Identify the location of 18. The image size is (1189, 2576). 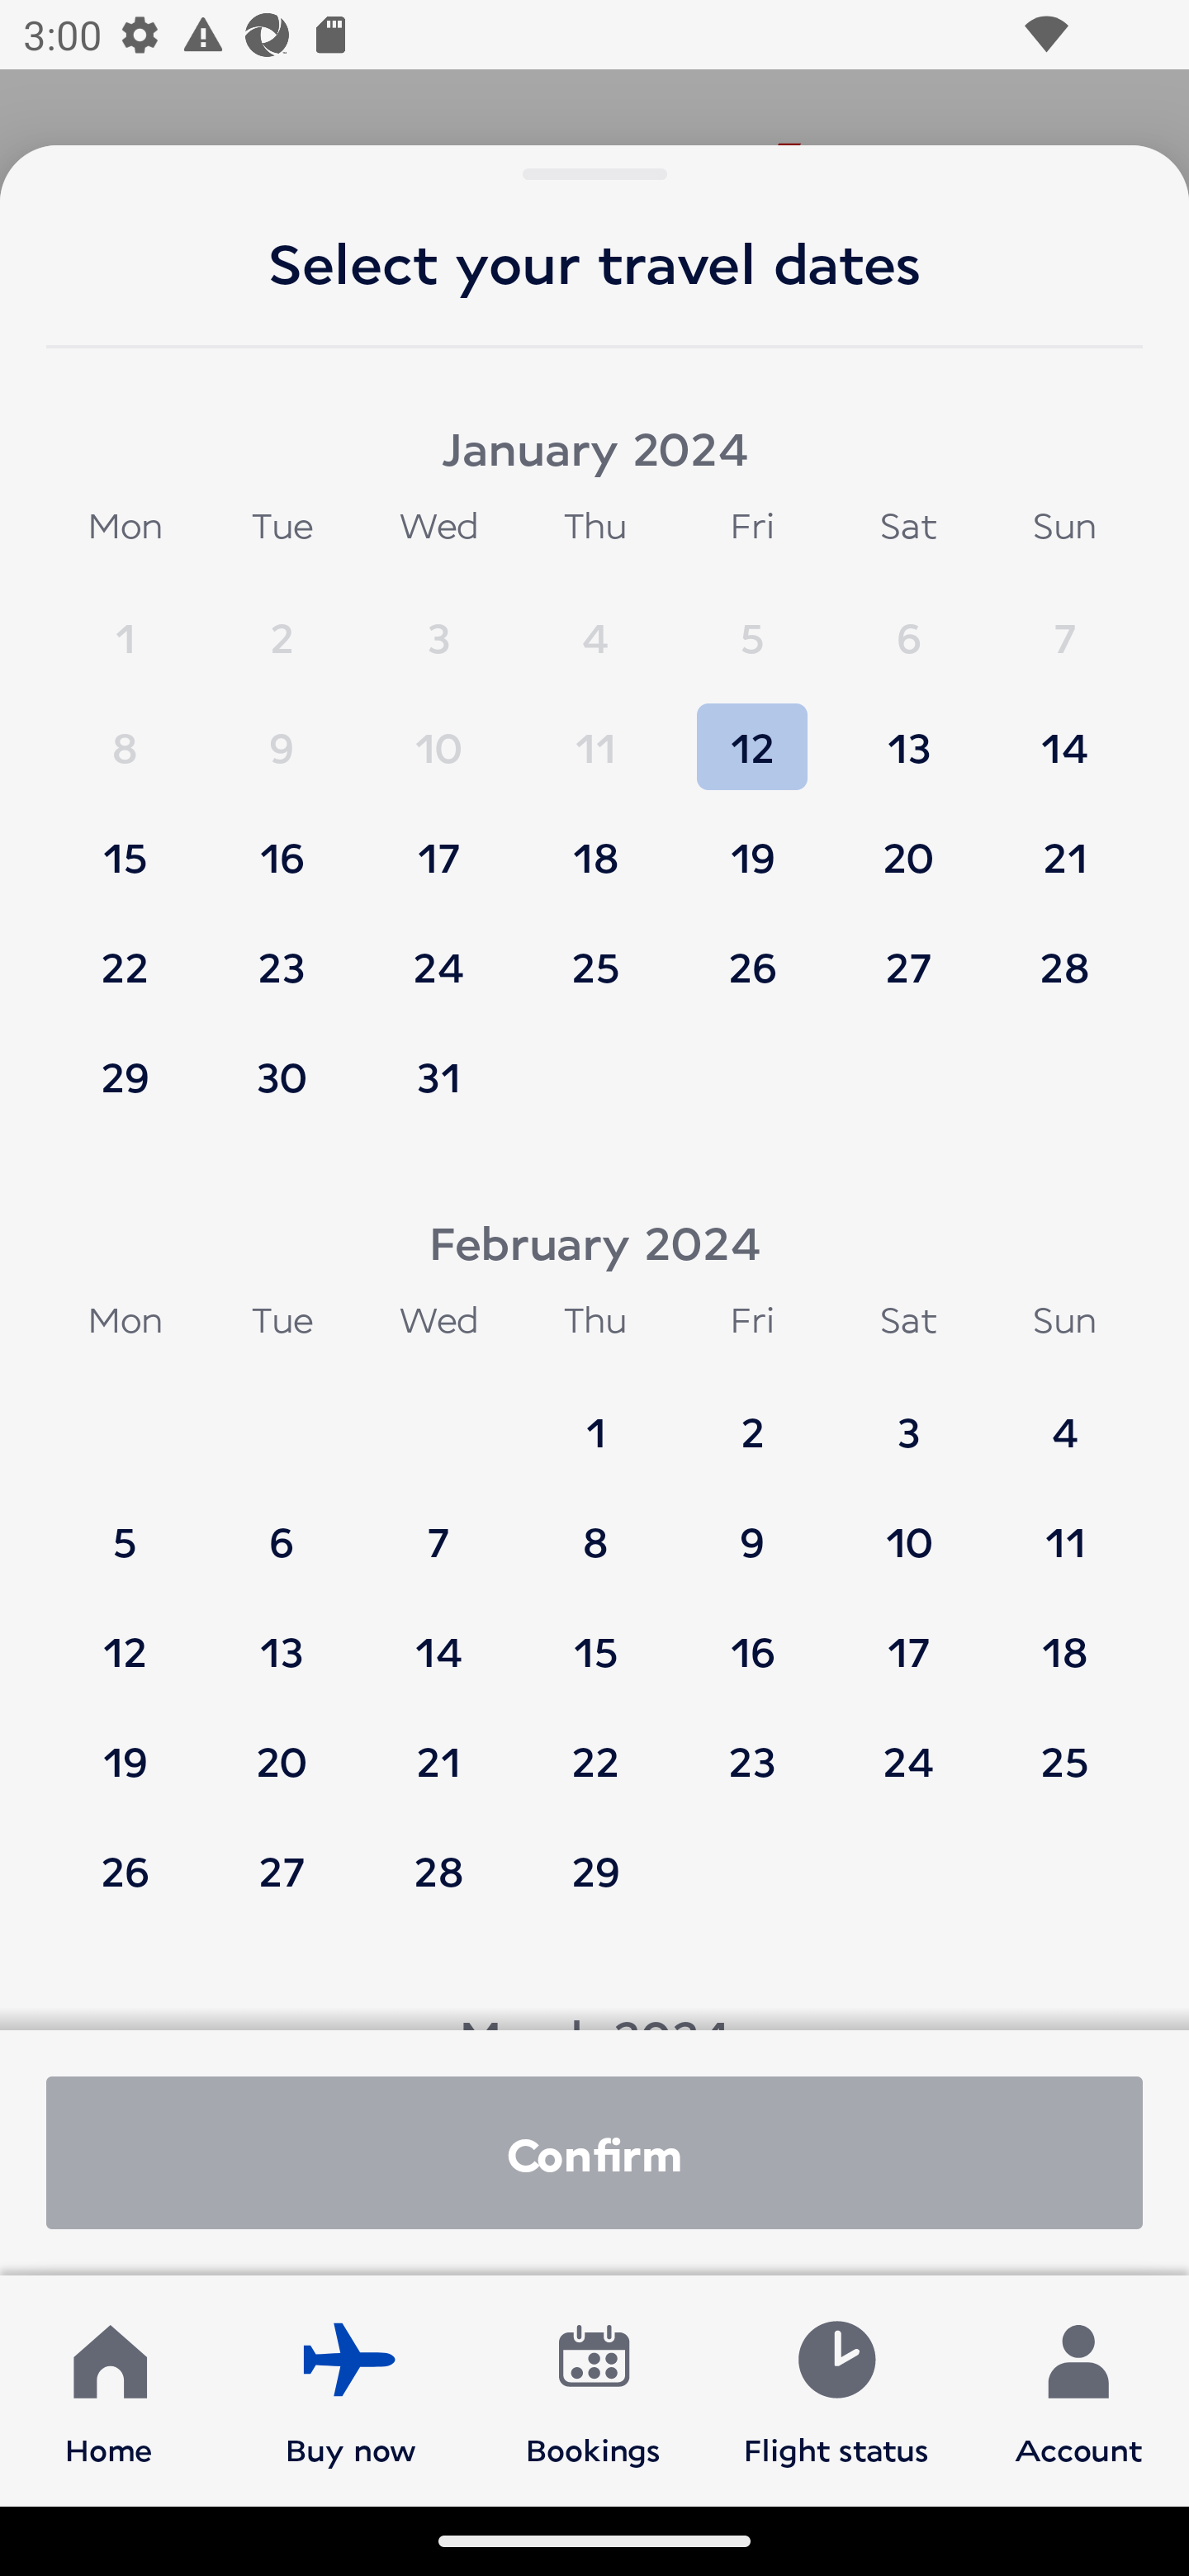
(1064, 1636).